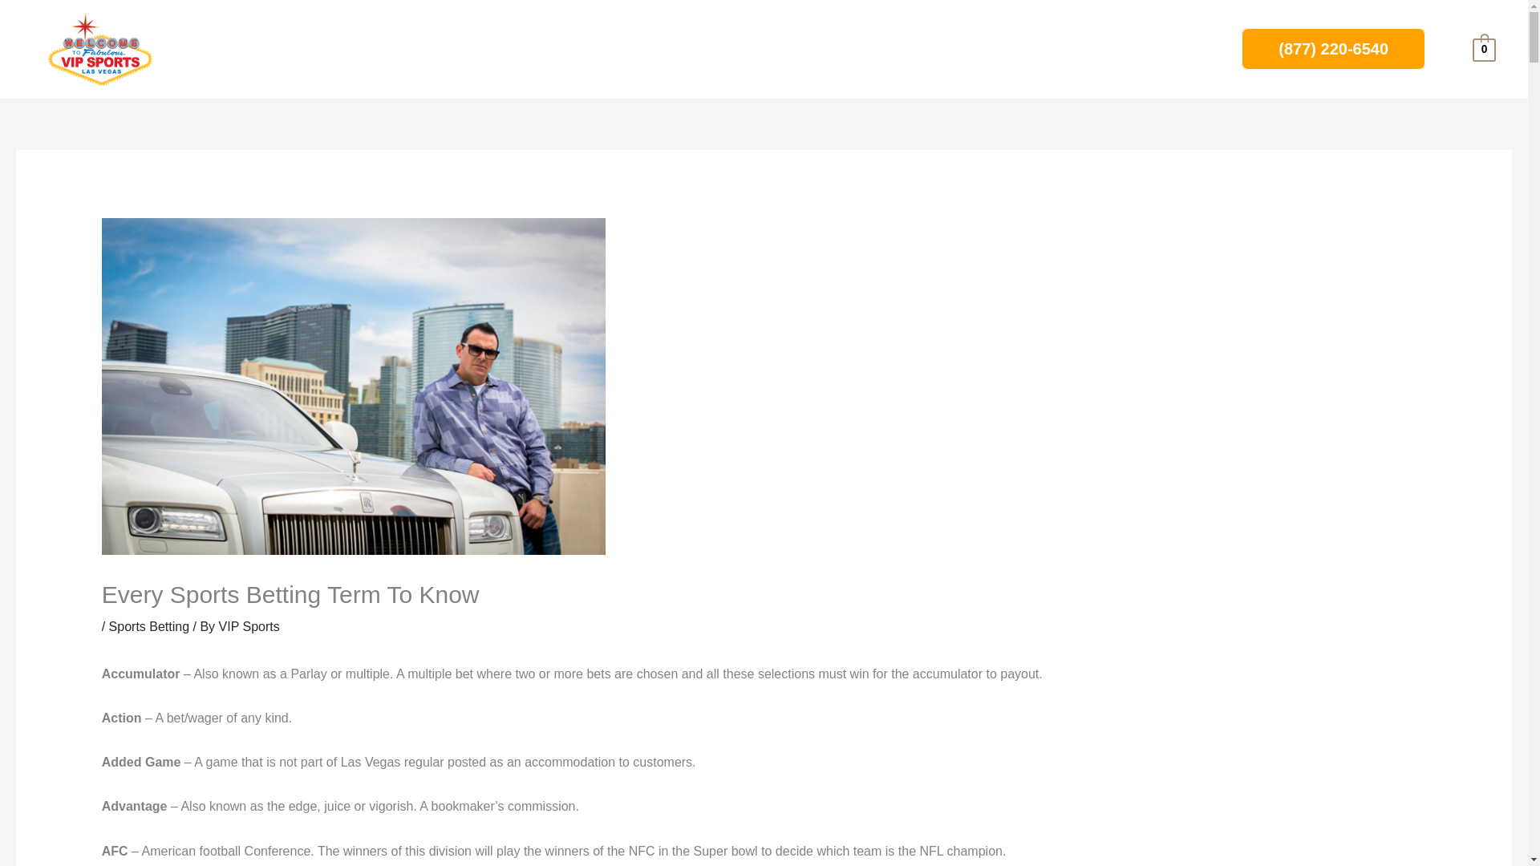  I want to click on VIP Sports, so click(249, 626).